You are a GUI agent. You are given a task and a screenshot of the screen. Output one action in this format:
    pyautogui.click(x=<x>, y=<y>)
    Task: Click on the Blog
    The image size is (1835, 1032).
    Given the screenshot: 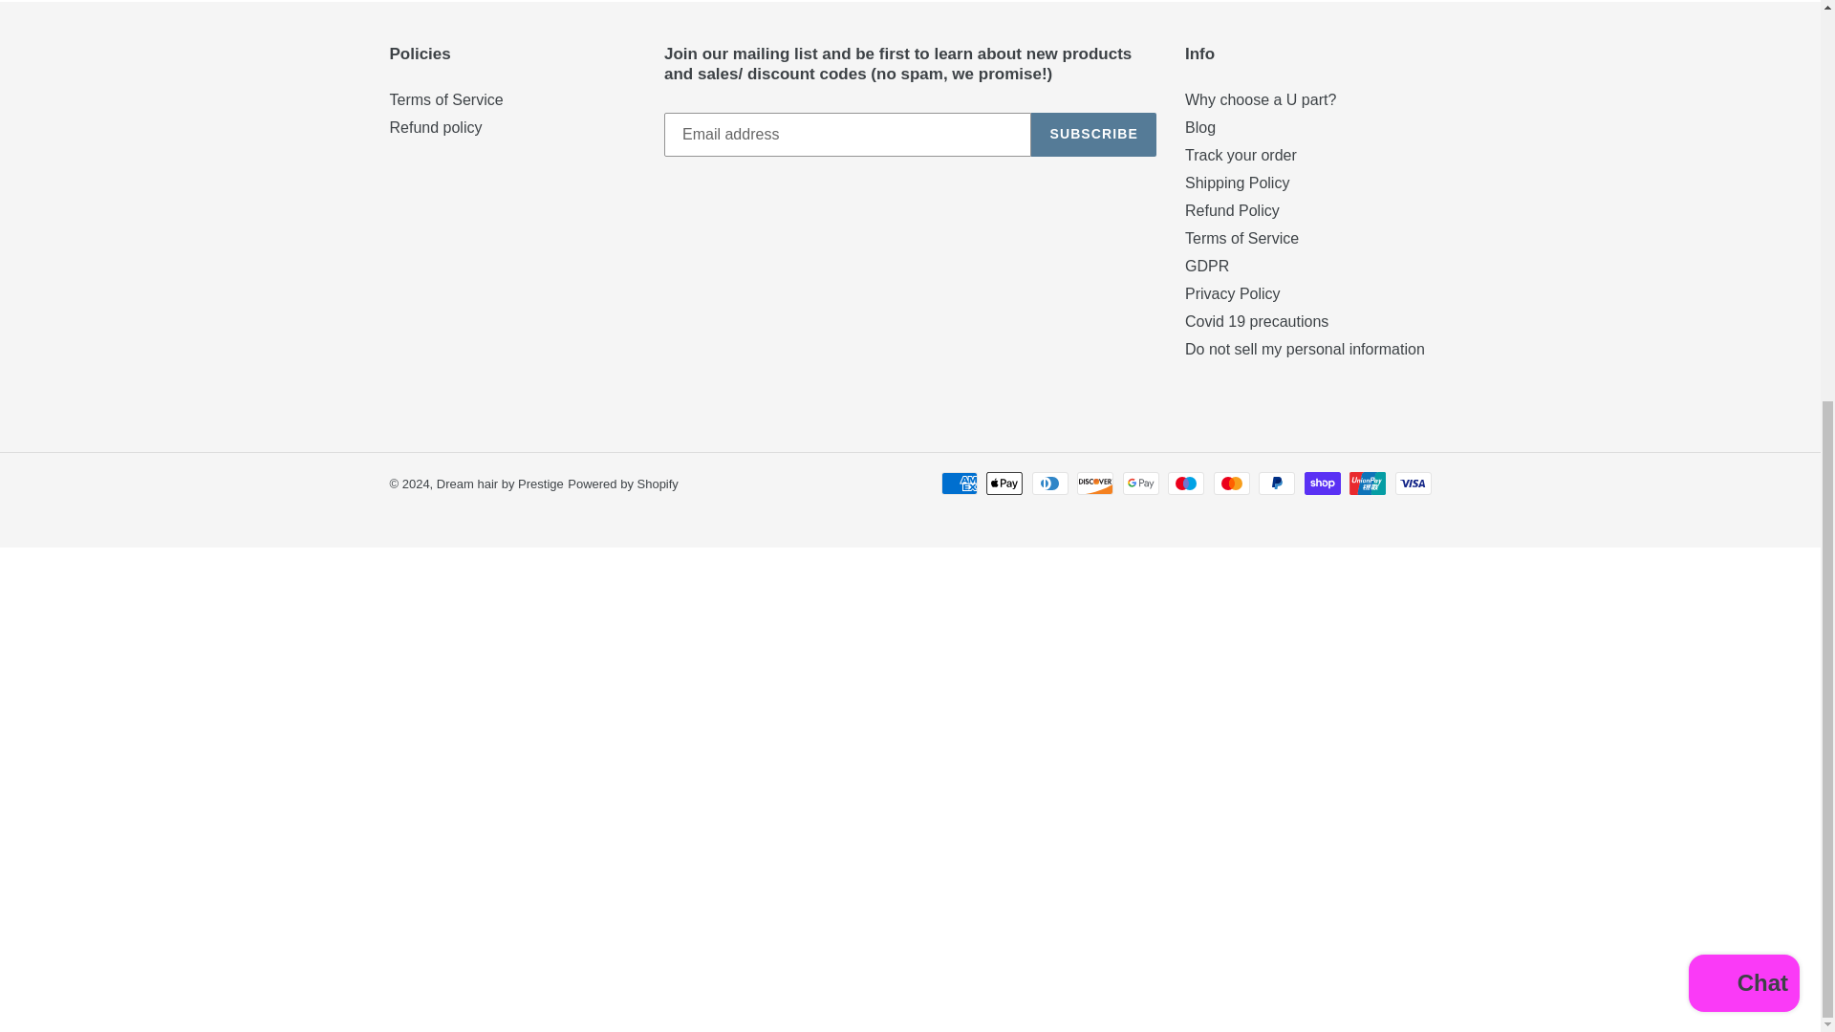 What is the action you would take?
    pyautogui.click(x=1200, y=127)
    